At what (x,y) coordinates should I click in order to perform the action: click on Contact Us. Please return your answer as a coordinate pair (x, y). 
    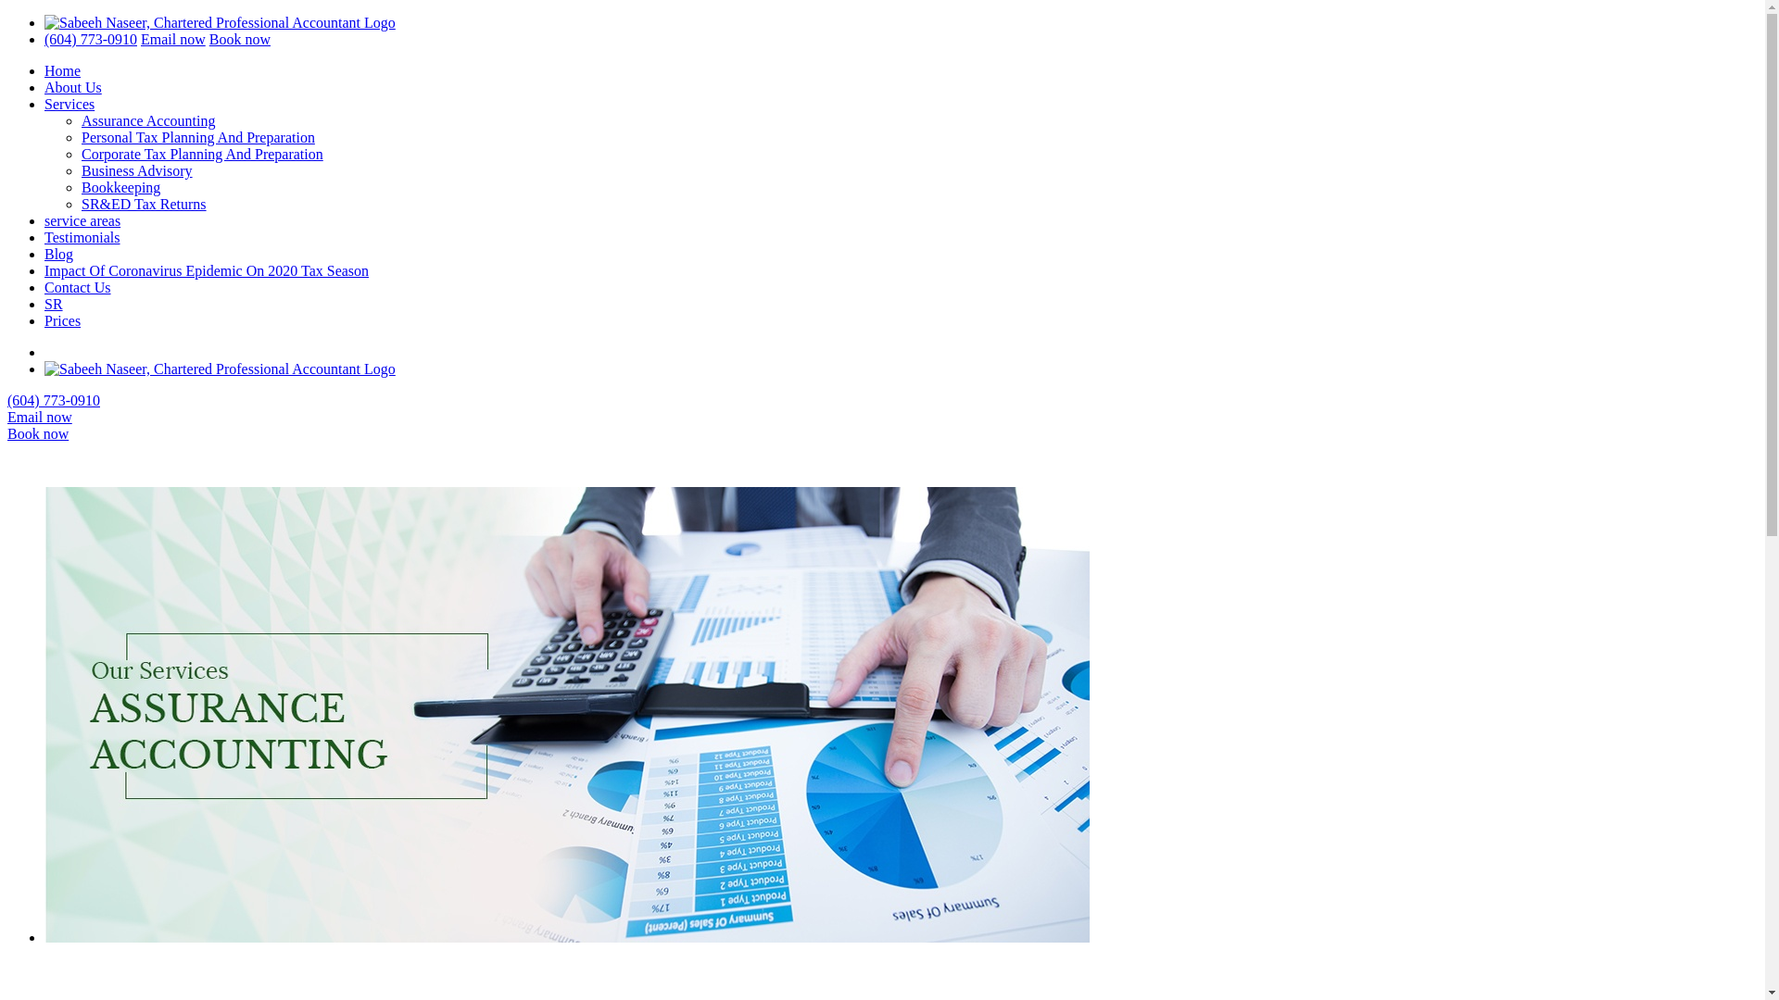
    Looking at the image, I should click on (78, 287).